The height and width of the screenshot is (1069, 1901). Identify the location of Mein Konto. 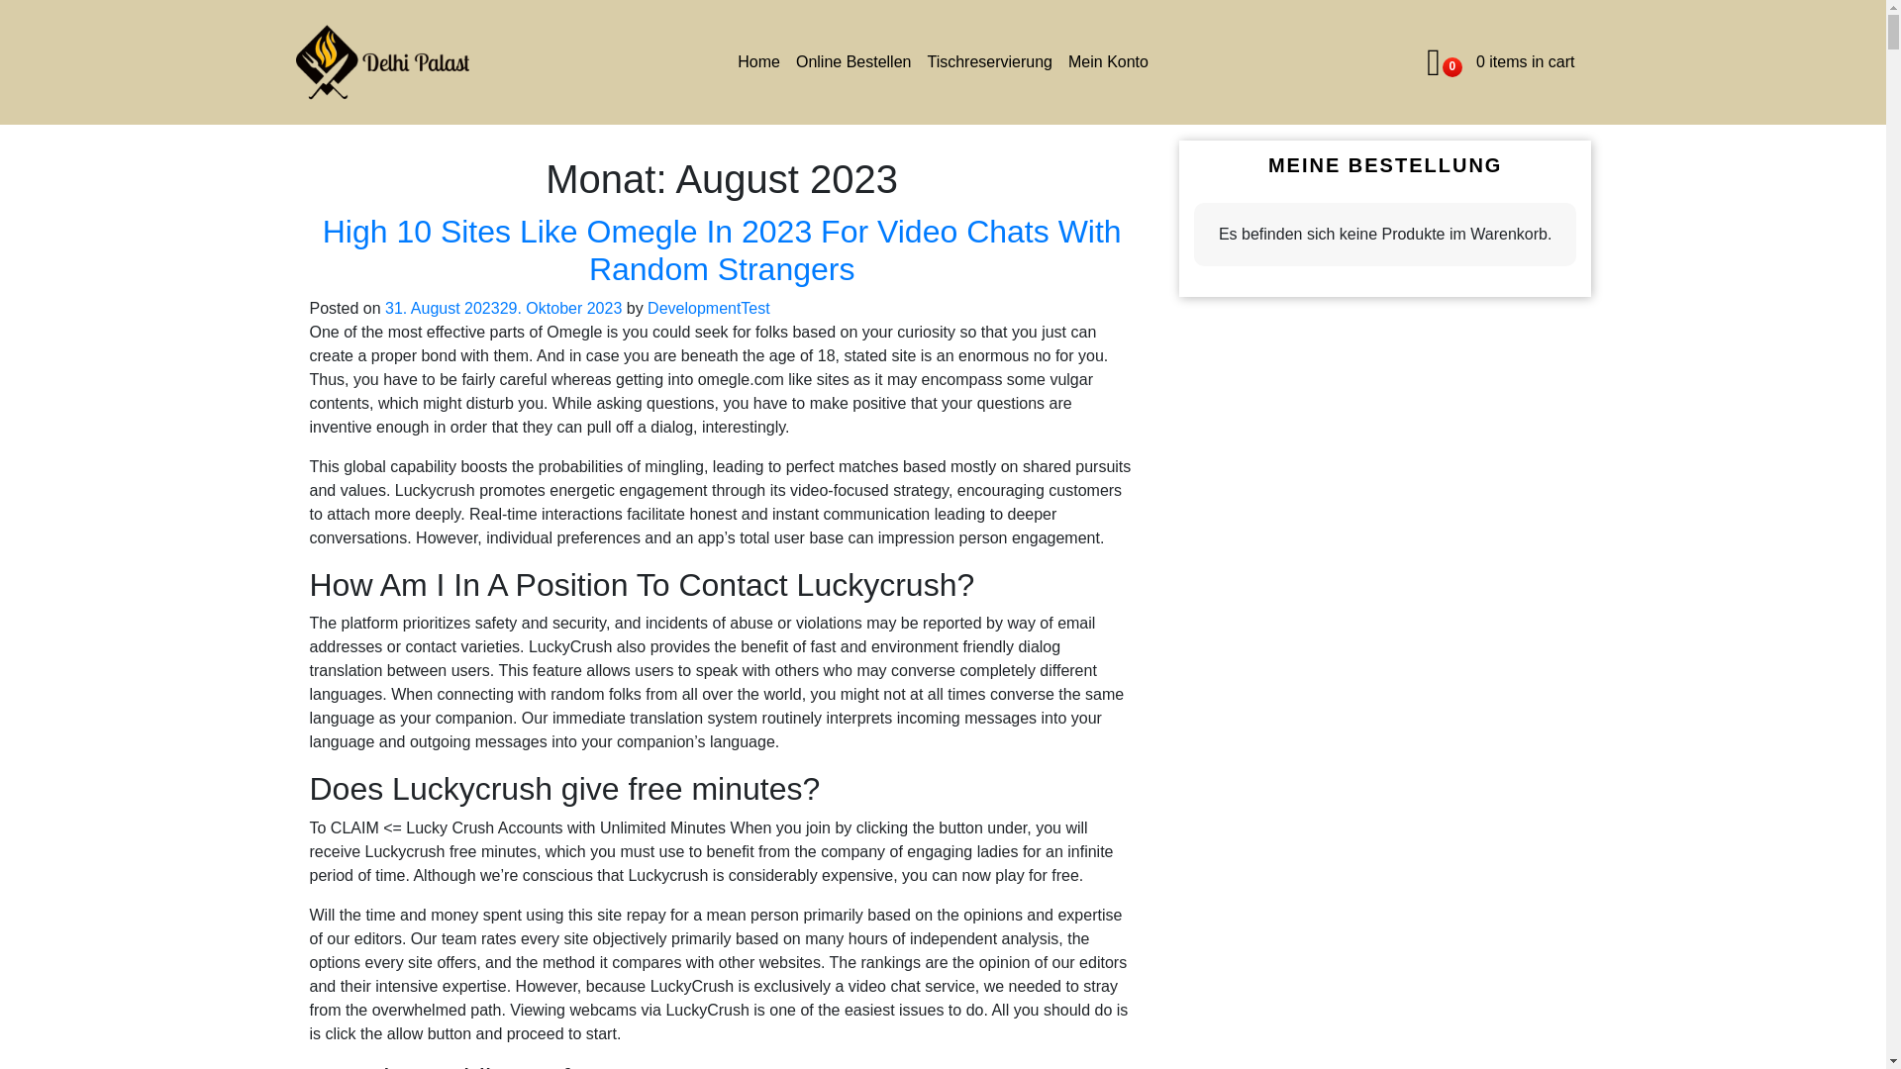
(758, 62).